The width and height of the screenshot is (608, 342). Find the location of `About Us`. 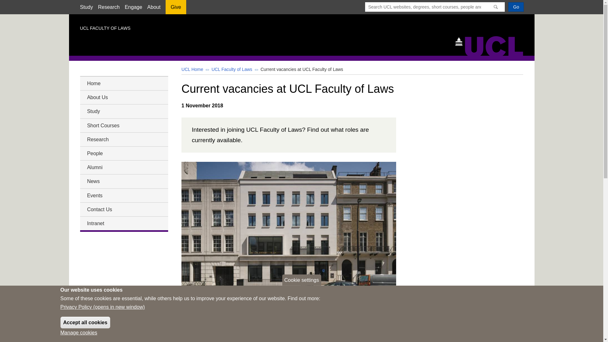

About Us is located at coordinates (123, 97).